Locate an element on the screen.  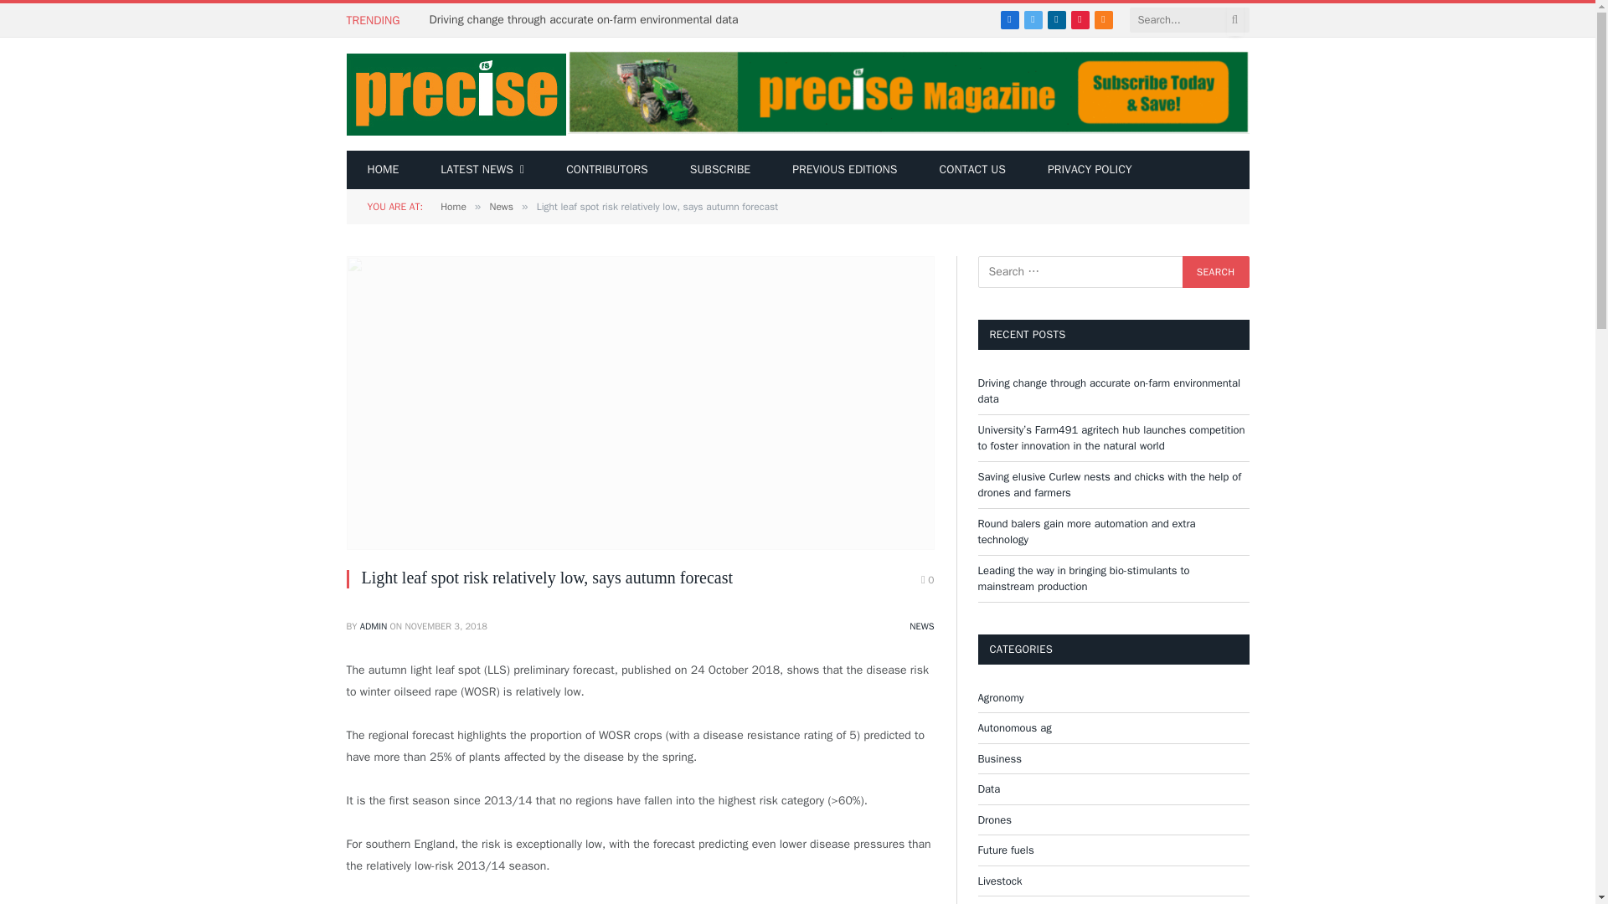
Posts by admin is located at coordinates (374, 625).